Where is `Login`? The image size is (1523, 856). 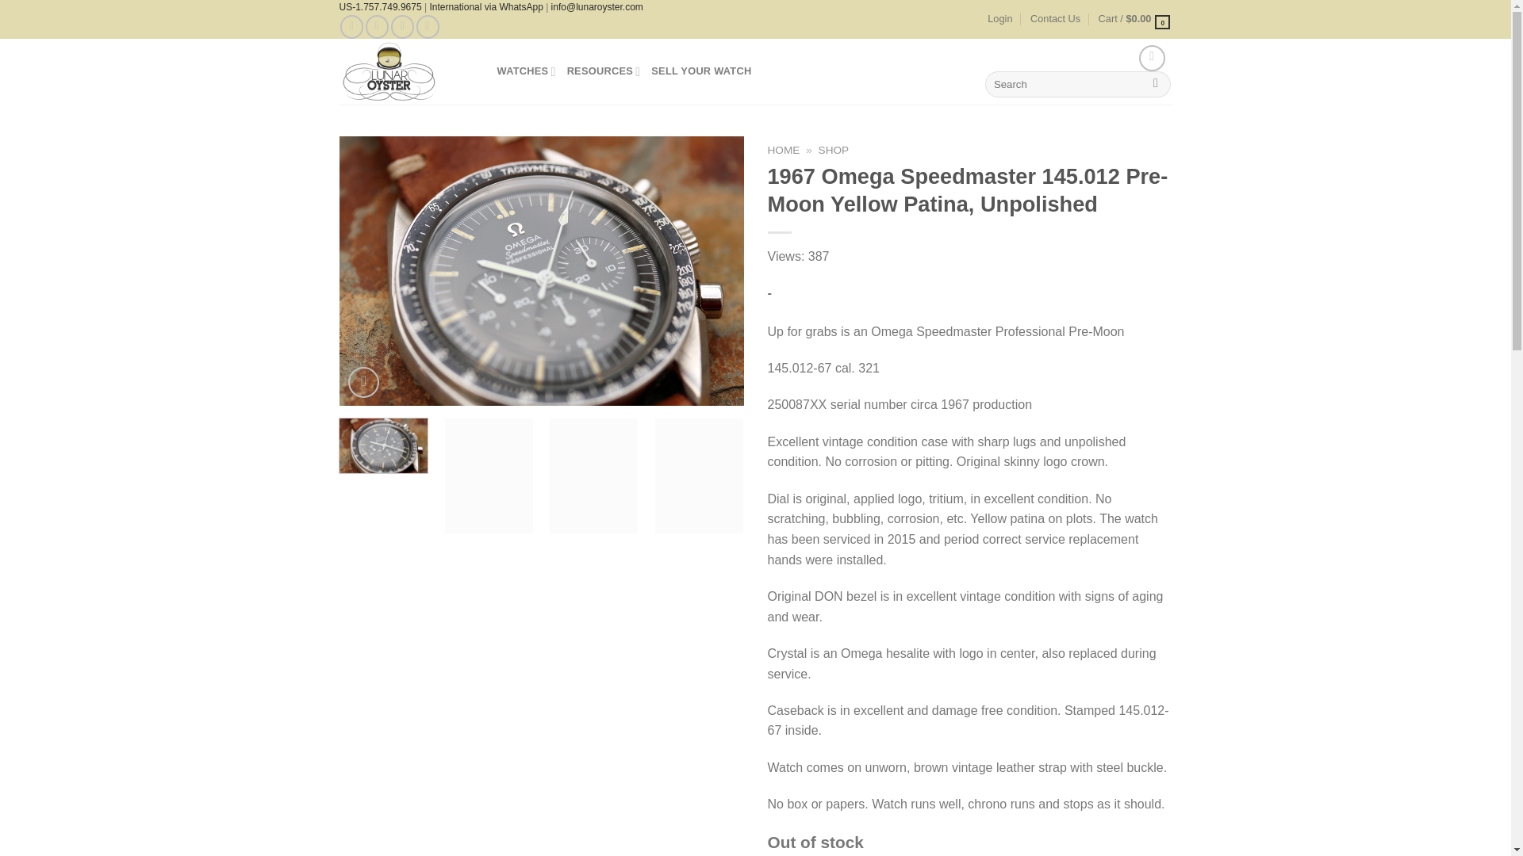 Login is located at coordinates (999, 18).